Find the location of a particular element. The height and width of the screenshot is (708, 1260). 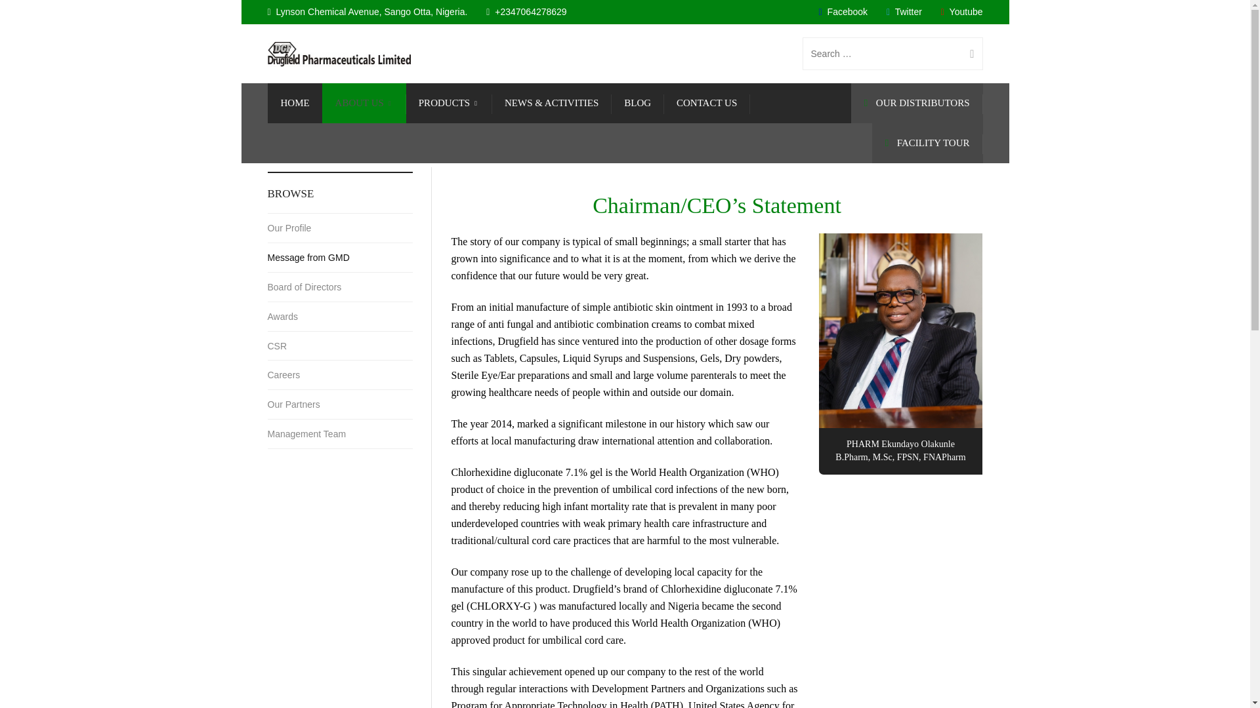

HOME is located at coordinates (295, 103).